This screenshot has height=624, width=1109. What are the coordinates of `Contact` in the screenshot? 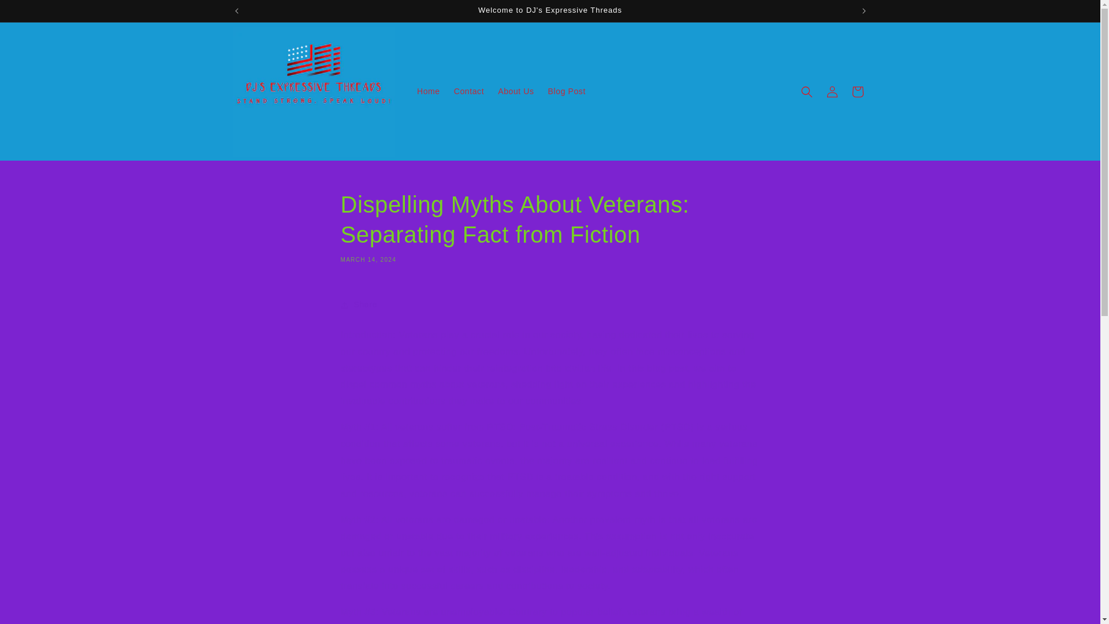 It's located at (469, 91).